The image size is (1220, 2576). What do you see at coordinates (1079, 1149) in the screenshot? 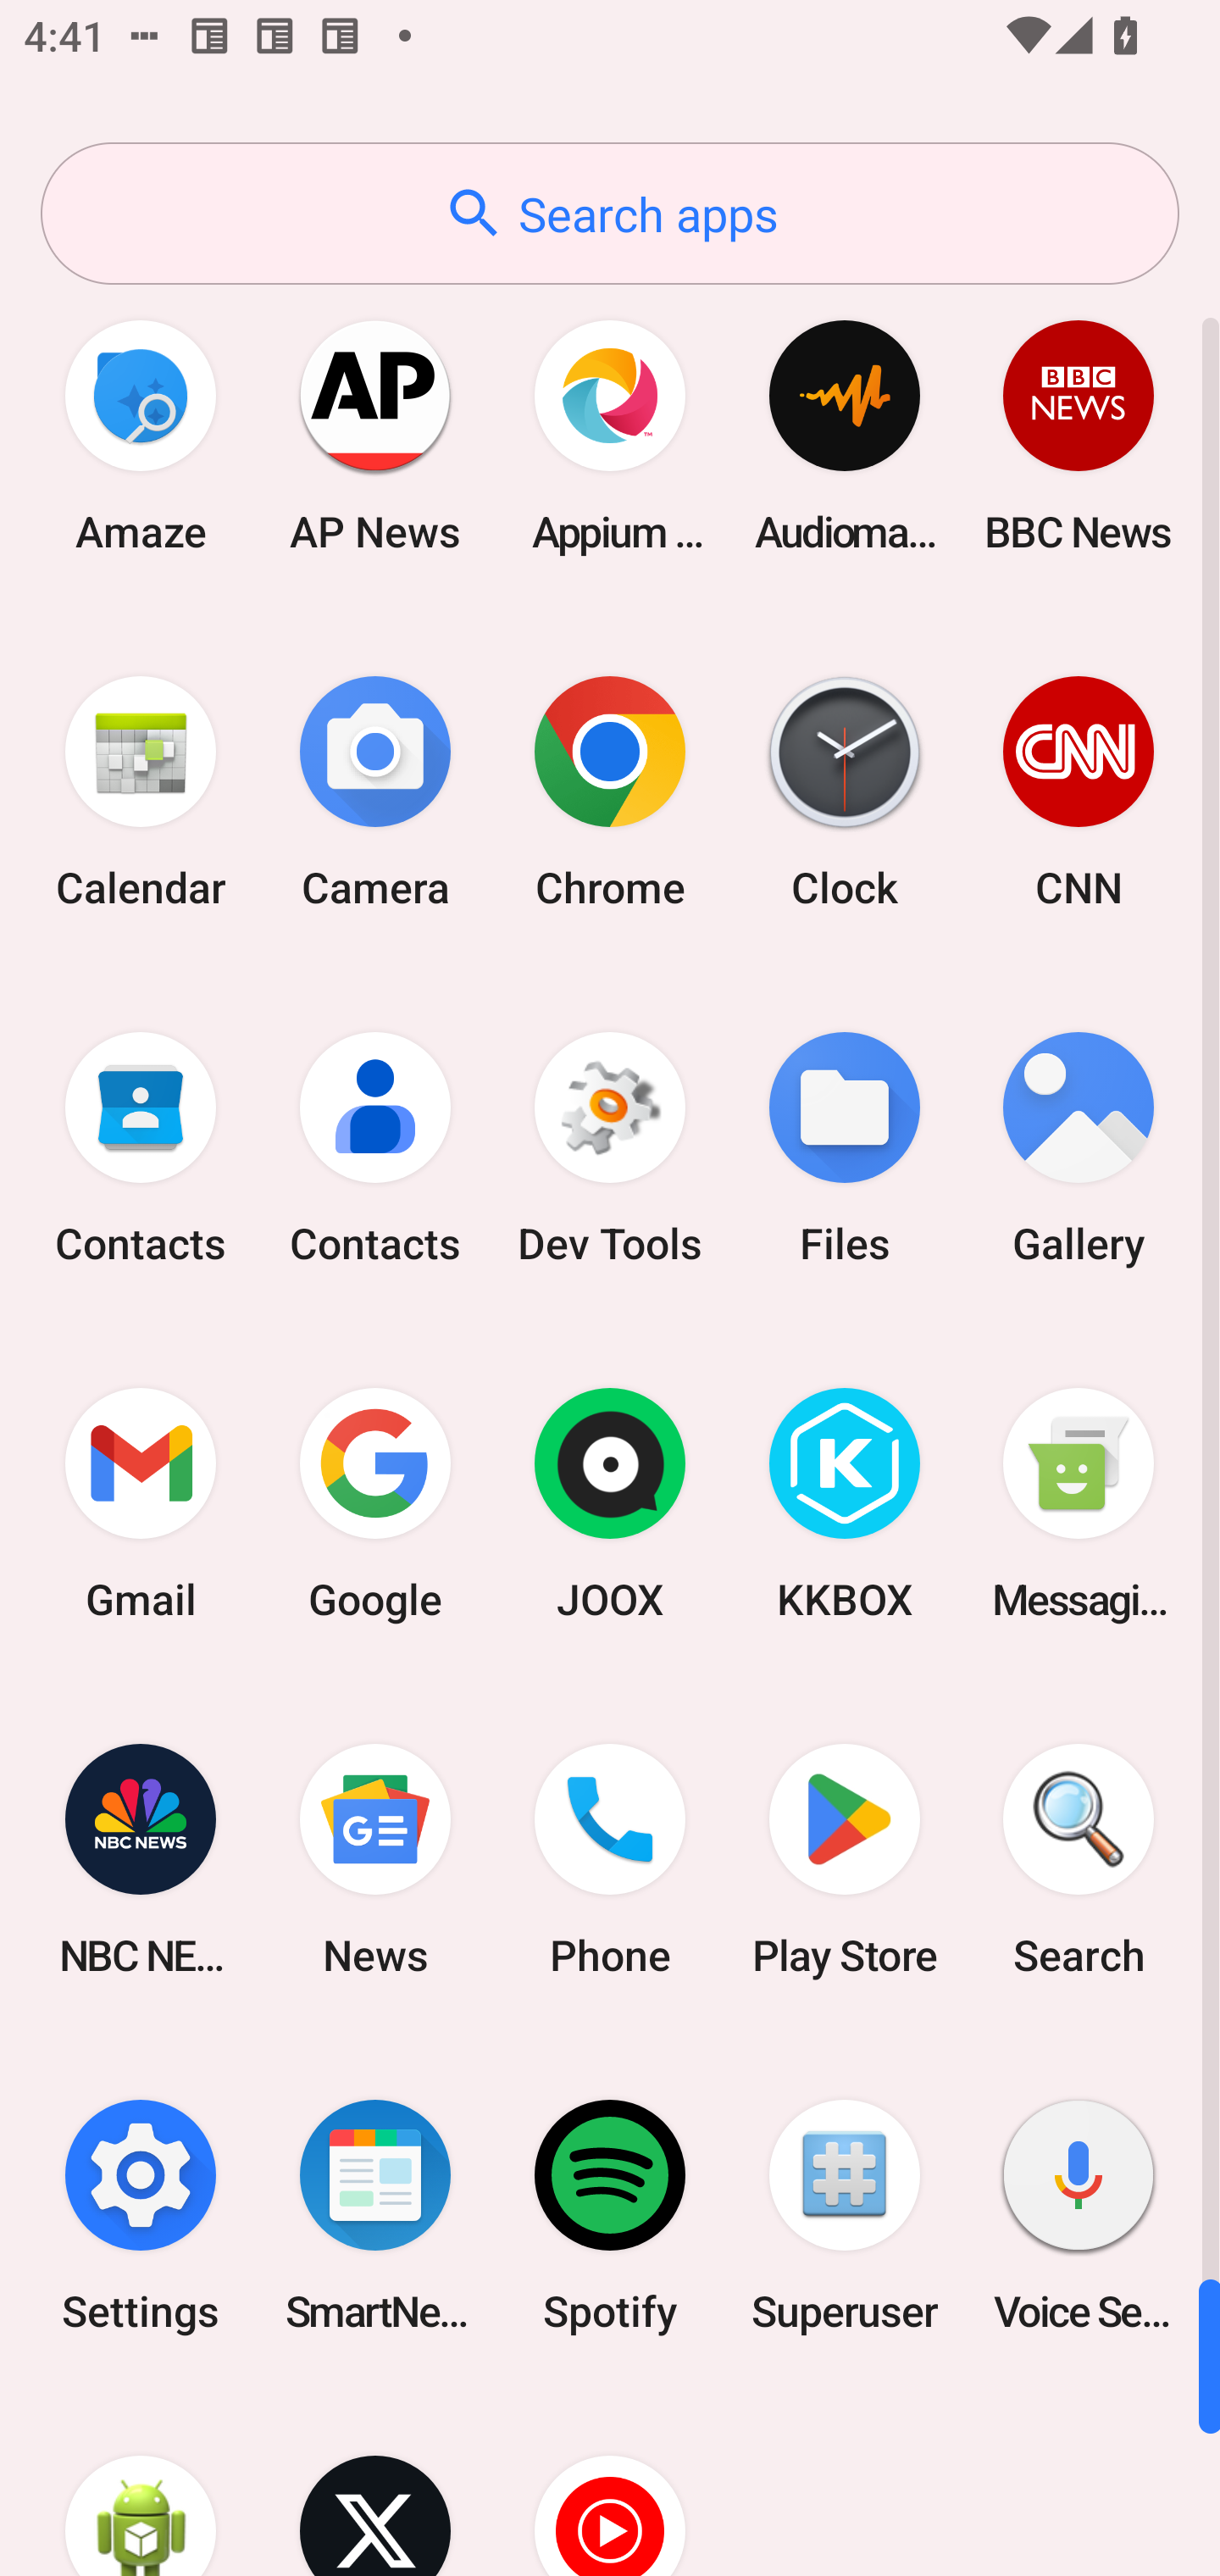
I see `Gallery` at bounding box center [1079, 1149].